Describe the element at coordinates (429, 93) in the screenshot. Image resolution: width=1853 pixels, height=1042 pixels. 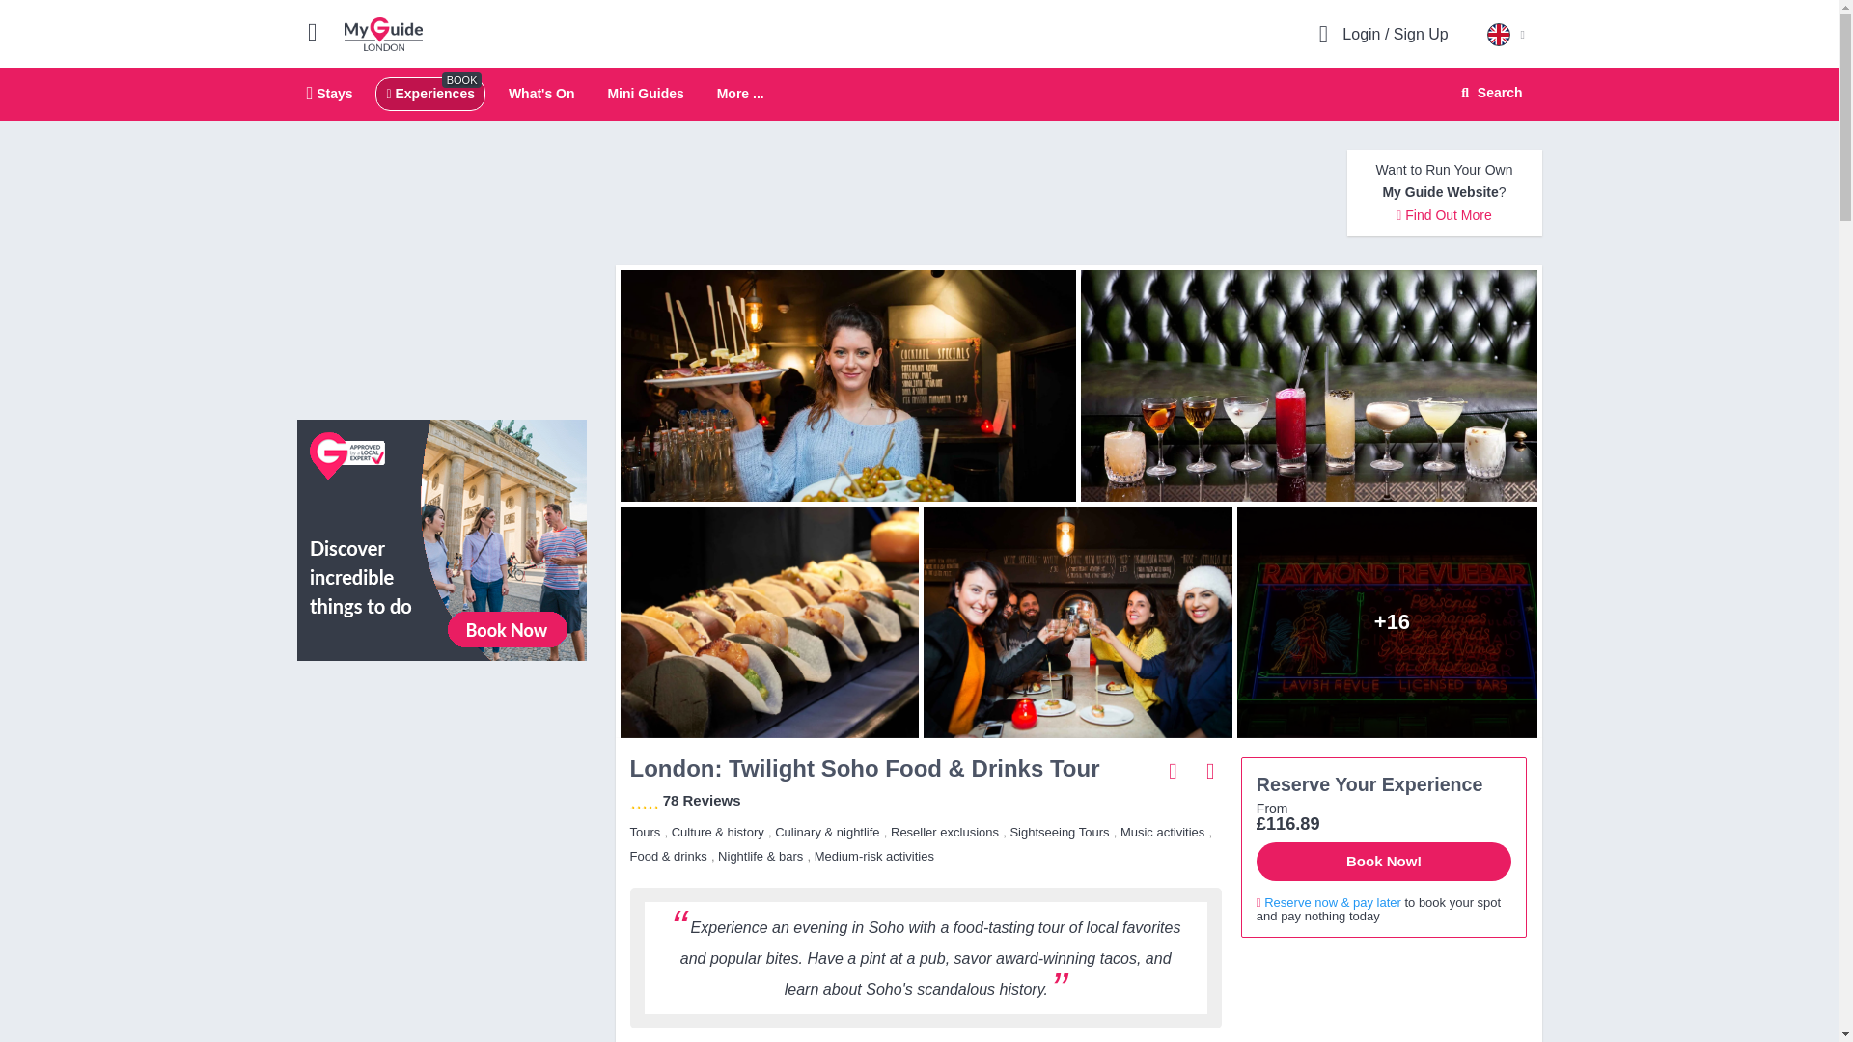
I see `Experiences` at that location.